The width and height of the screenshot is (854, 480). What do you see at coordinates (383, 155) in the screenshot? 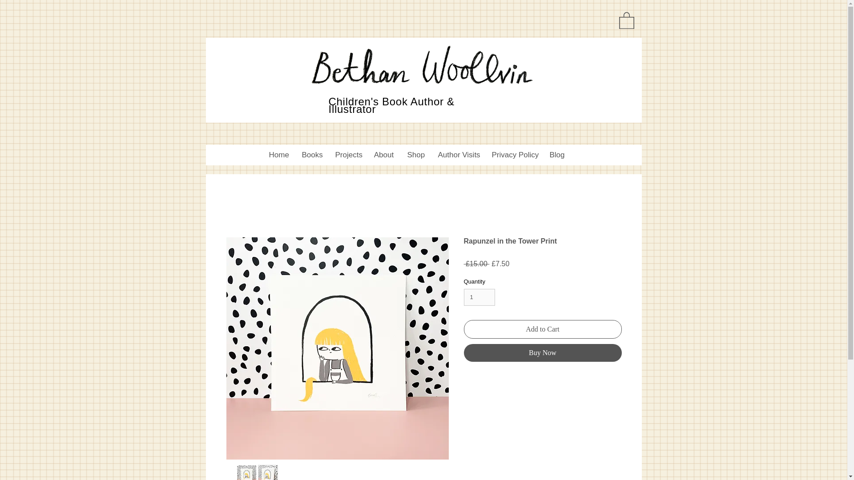
I see `About` at bounding box center [383, 155].